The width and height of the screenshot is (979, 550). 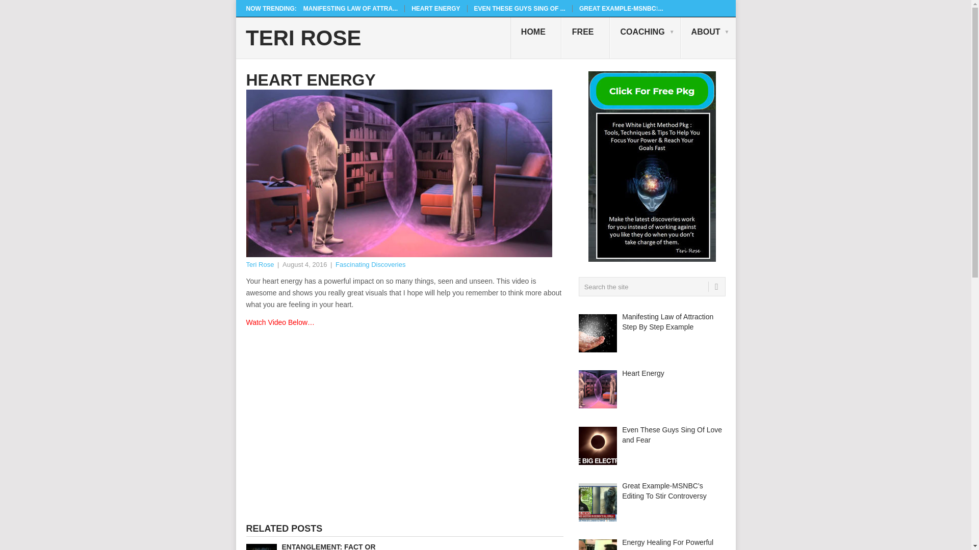 I want to click on COACHING, so click(x=645, y=38).